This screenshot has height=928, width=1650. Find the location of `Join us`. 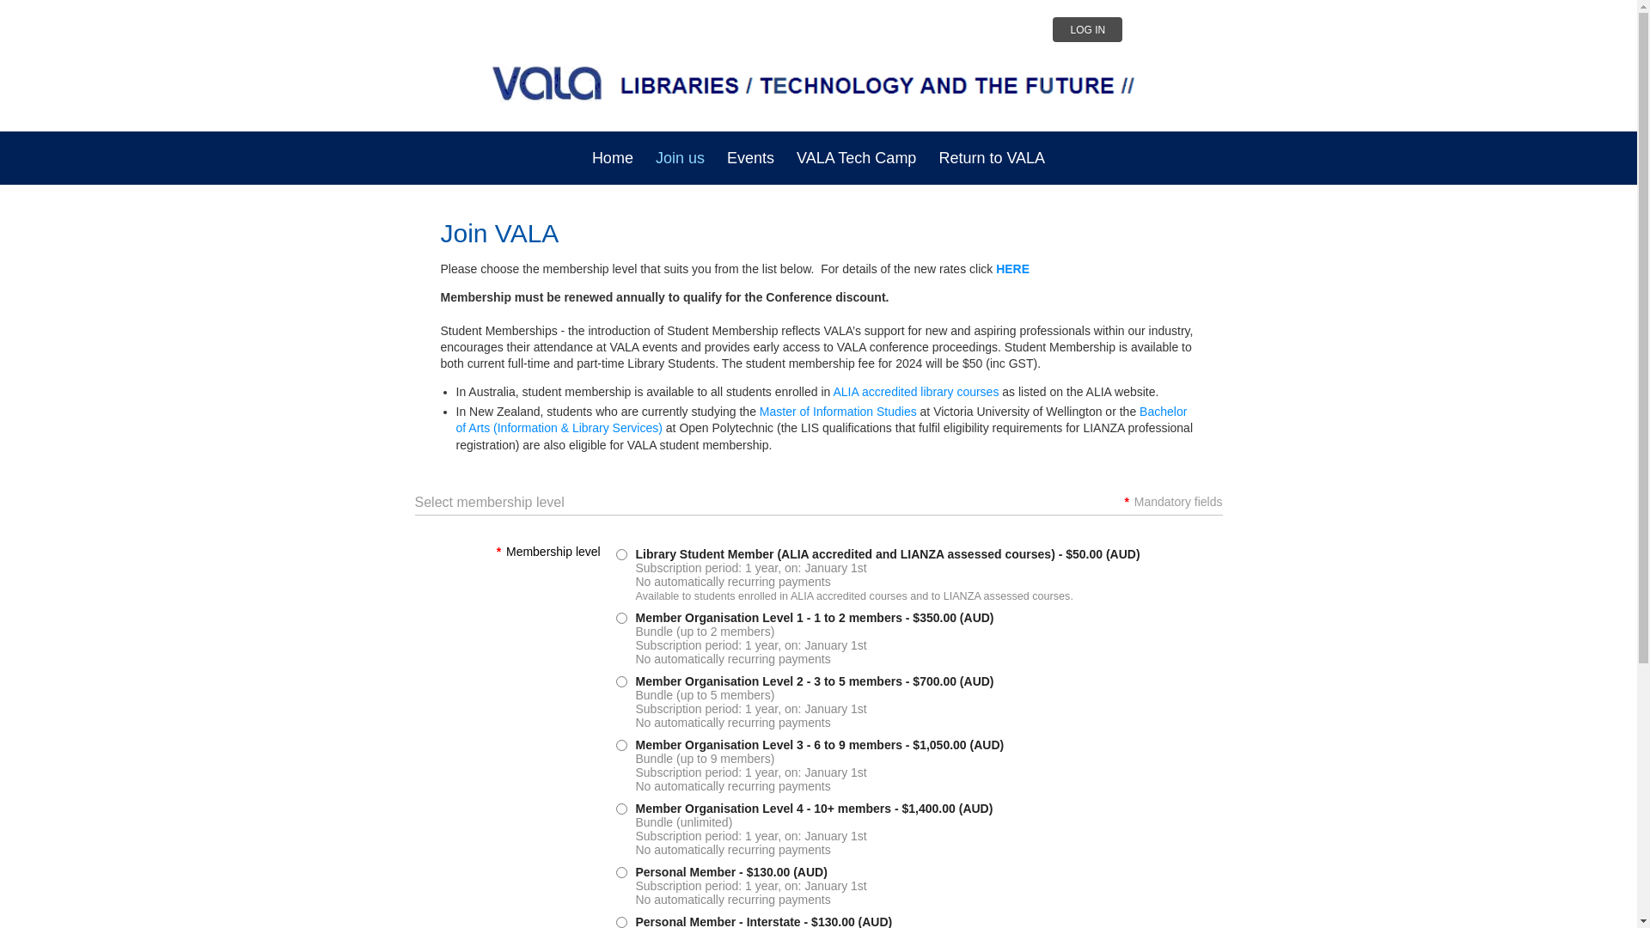

Join us is located at coordinates (681, 158).